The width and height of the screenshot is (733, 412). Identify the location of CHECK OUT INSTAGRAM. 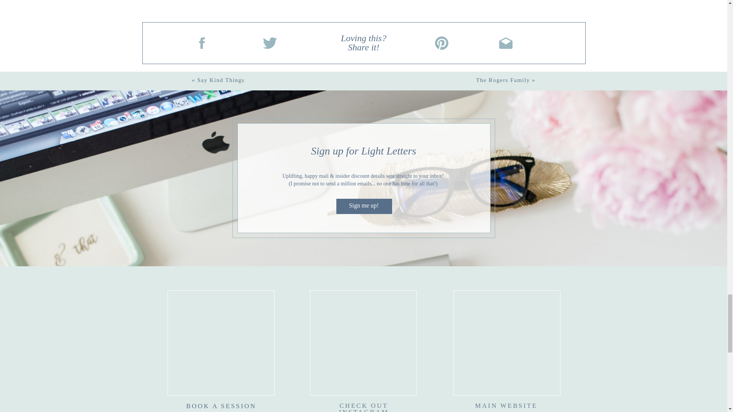
(363, 407).